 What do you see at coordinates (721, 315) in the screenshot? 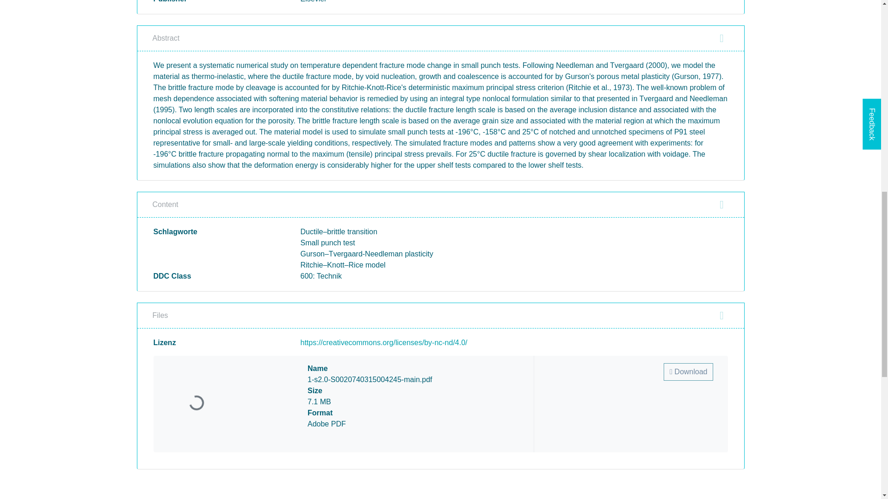
I see `Close section` at bounding box center [721, 315].